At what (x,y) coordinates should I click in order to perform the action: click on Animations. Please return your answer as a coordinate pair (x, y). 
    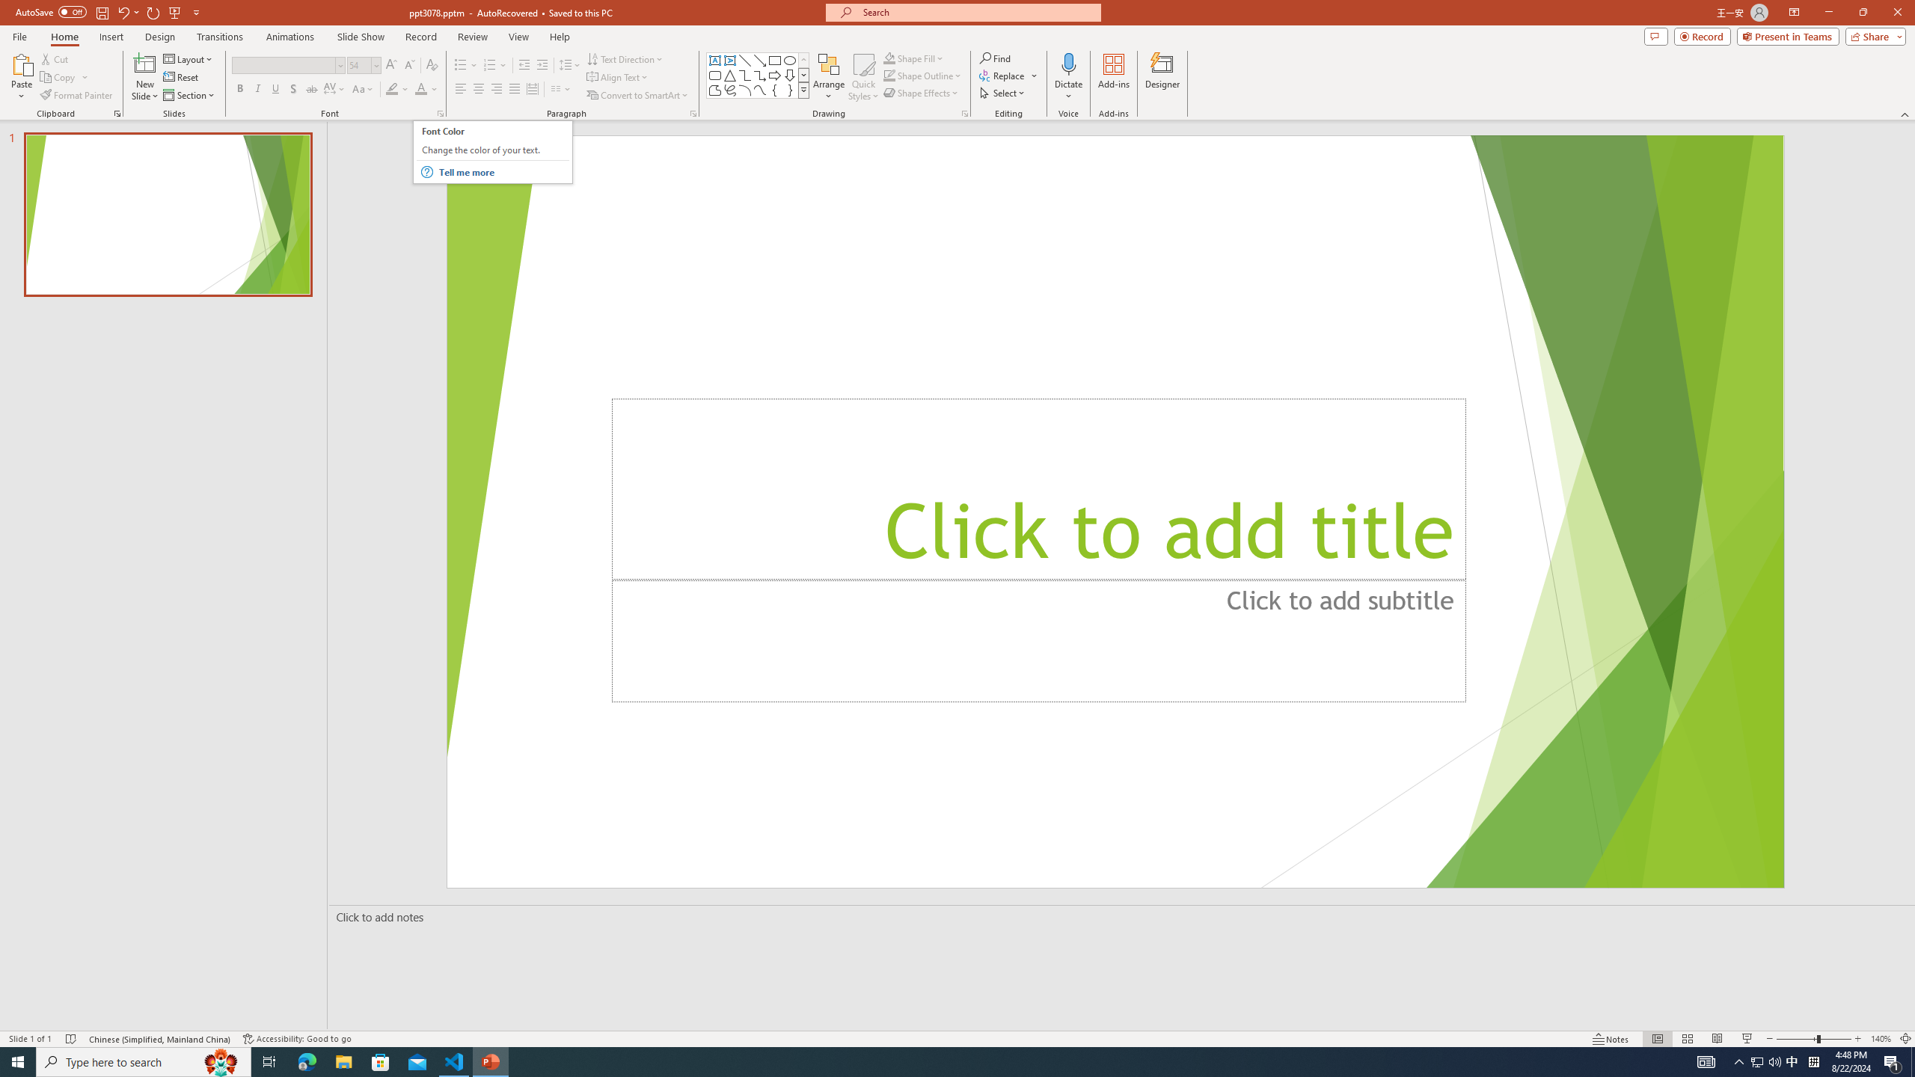
    Looking at the image, I should click on (290, 37).